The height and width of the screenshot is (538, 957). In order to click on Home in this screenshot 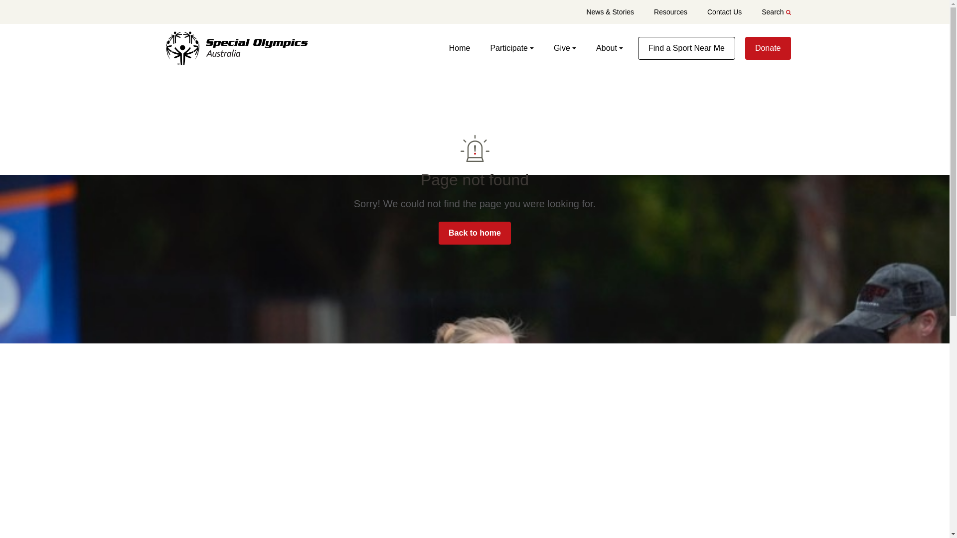, I will do `click(470, 48)`.